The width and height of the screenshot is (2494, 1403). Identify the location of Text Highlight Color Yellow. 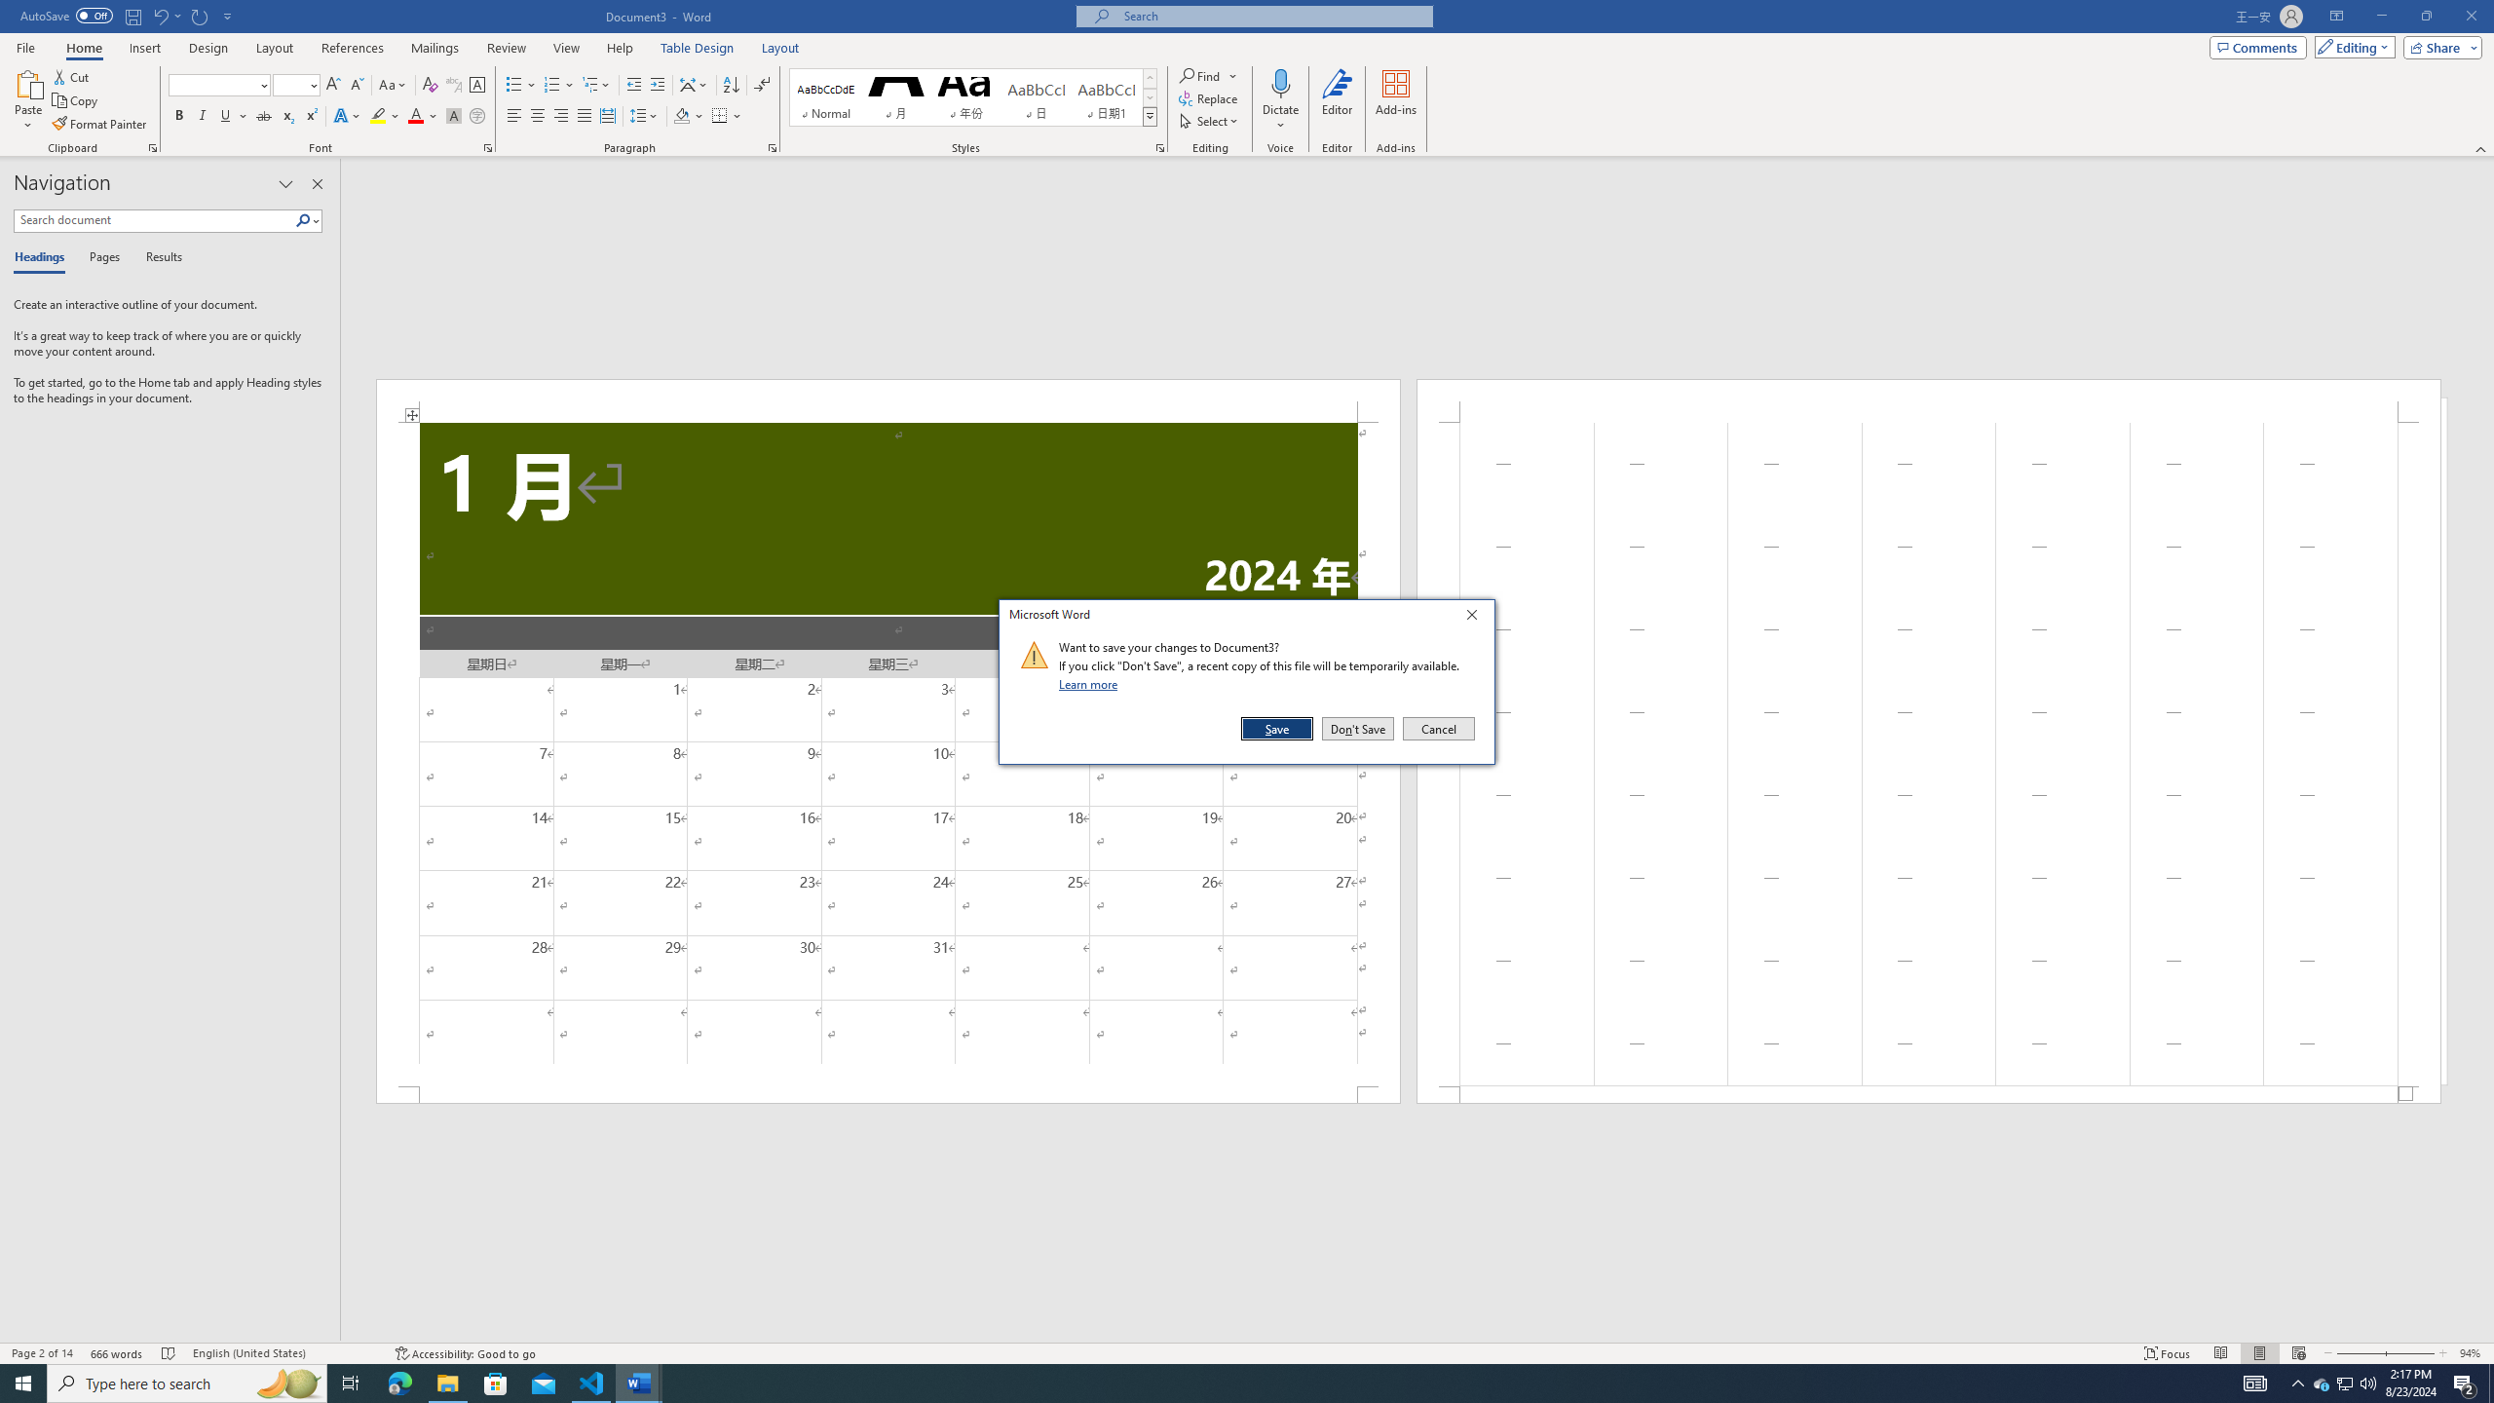
(378, 117).